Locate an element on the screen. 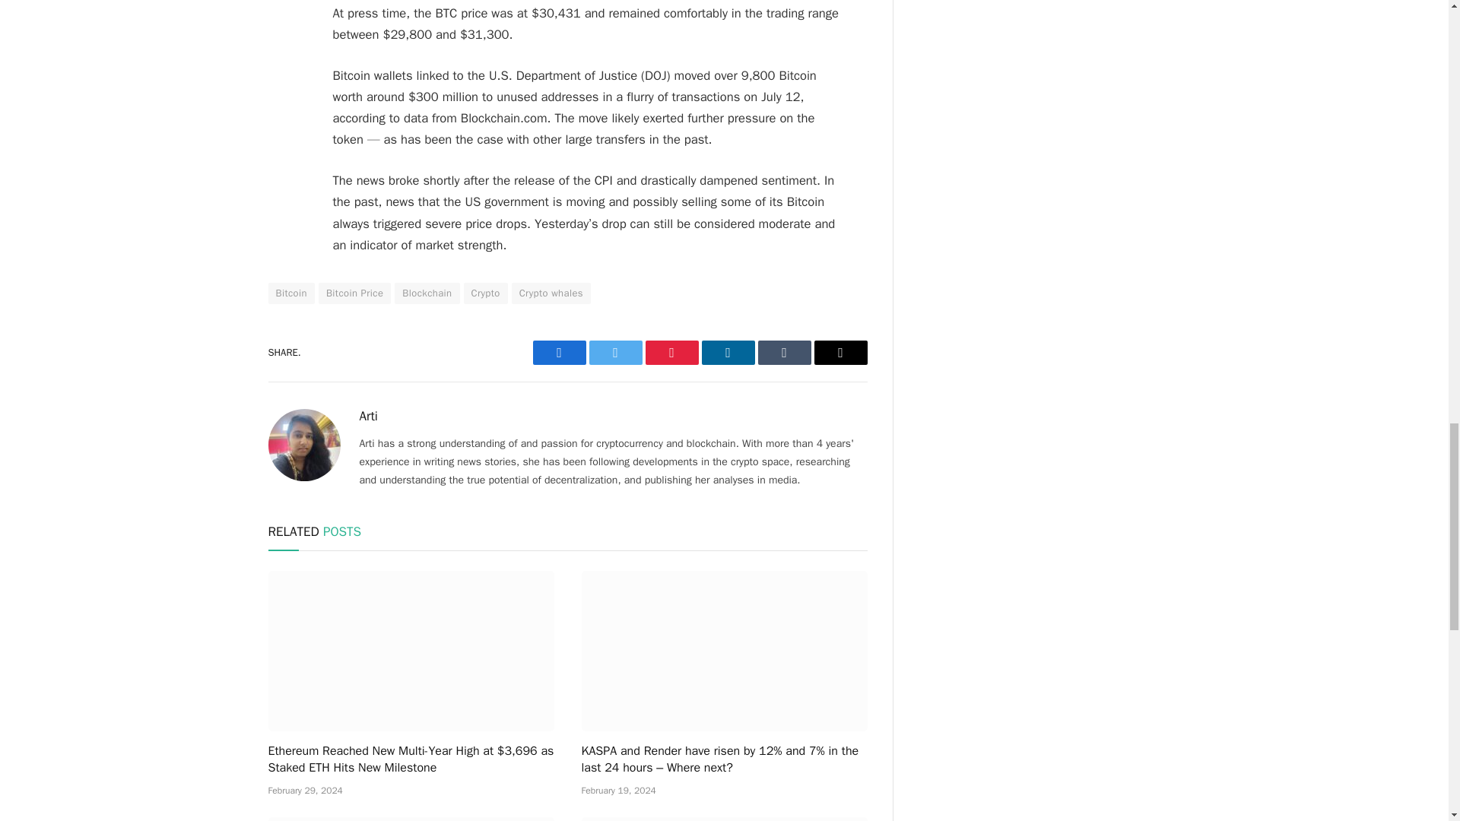  Share via Email is located at coordinates (839, 353).